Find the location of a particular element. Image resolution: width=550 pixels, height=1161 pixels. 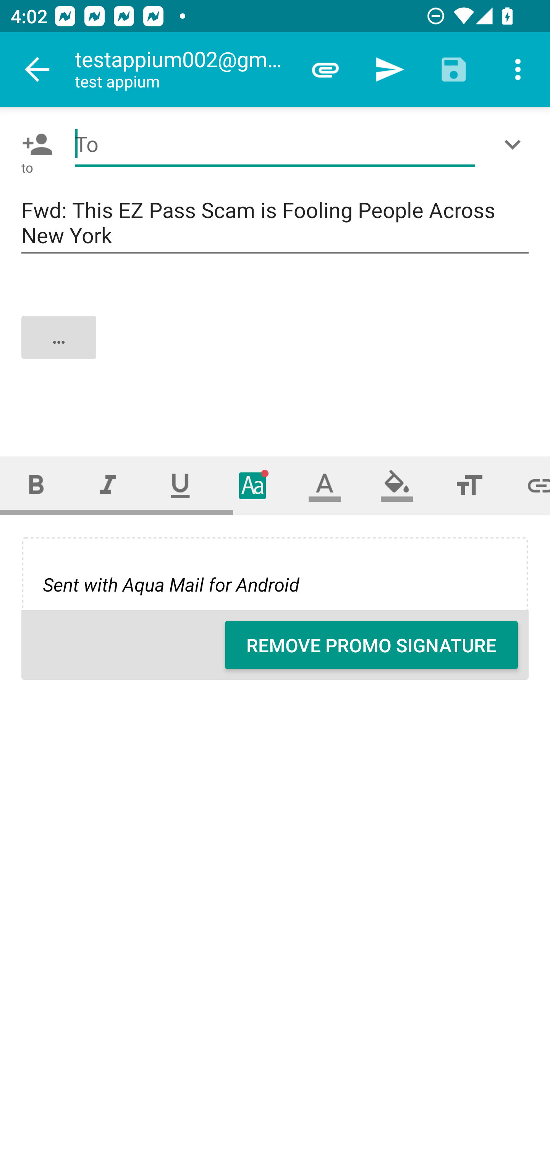

Text color is located at coordinates (325, 486).